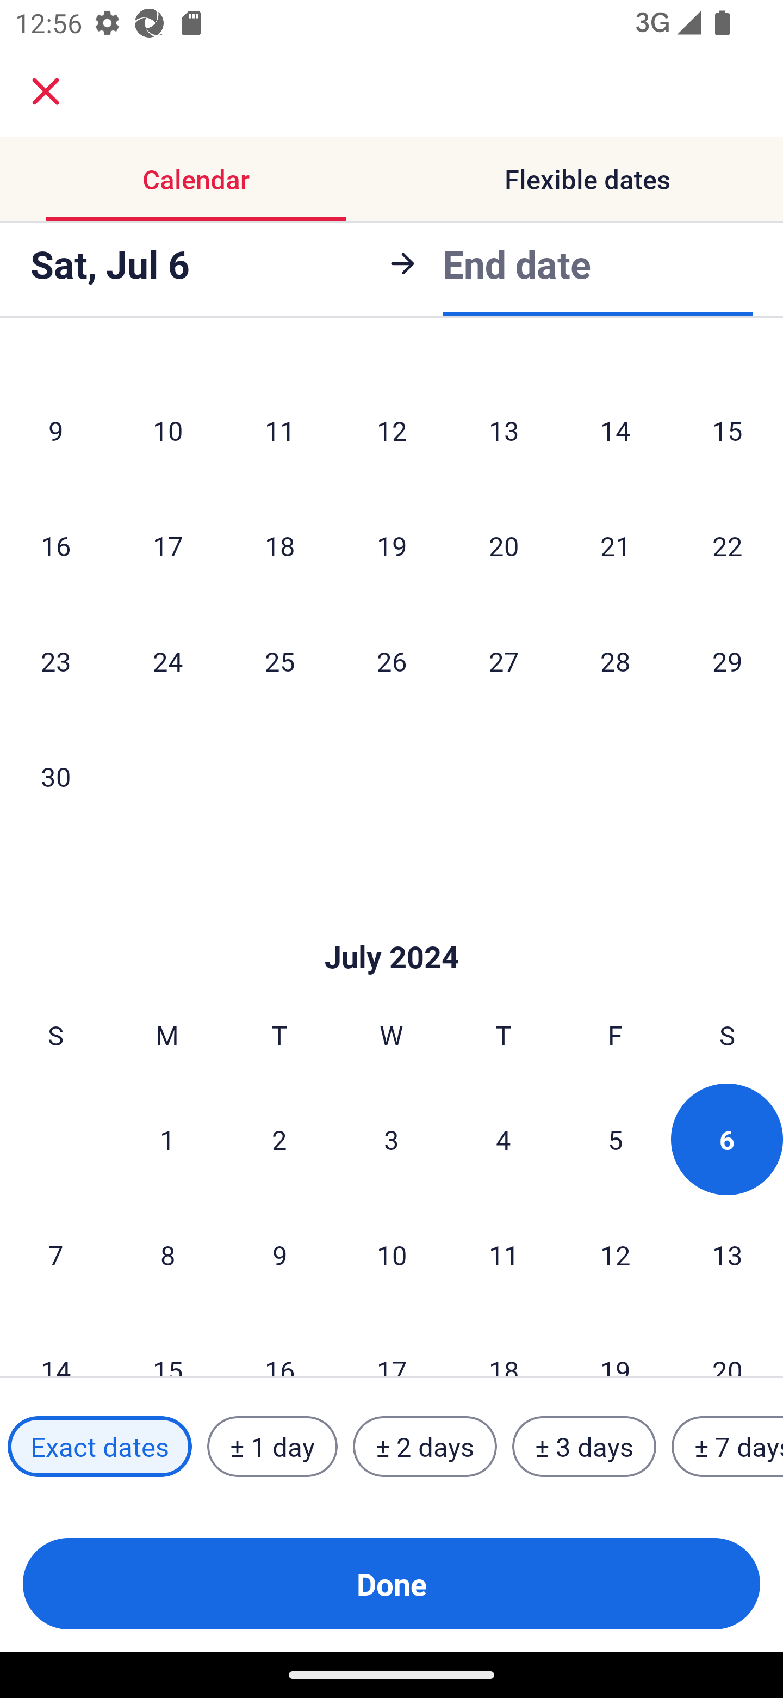 This screenshot has height=1698, width=783. Describe the element at coordinates (279, 545) in the screenshot. I see `18 Tuesday, June 18, 2024` at that location.